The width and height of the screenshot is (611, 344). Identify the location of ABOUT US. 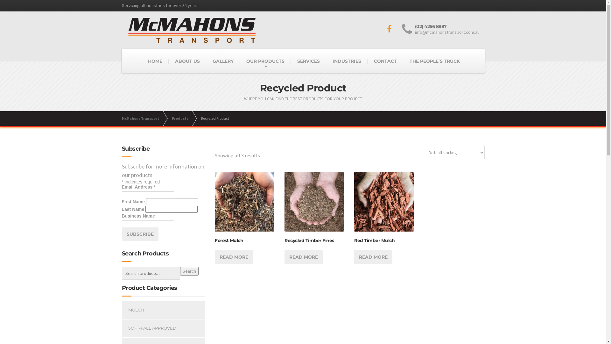
(187, 61).